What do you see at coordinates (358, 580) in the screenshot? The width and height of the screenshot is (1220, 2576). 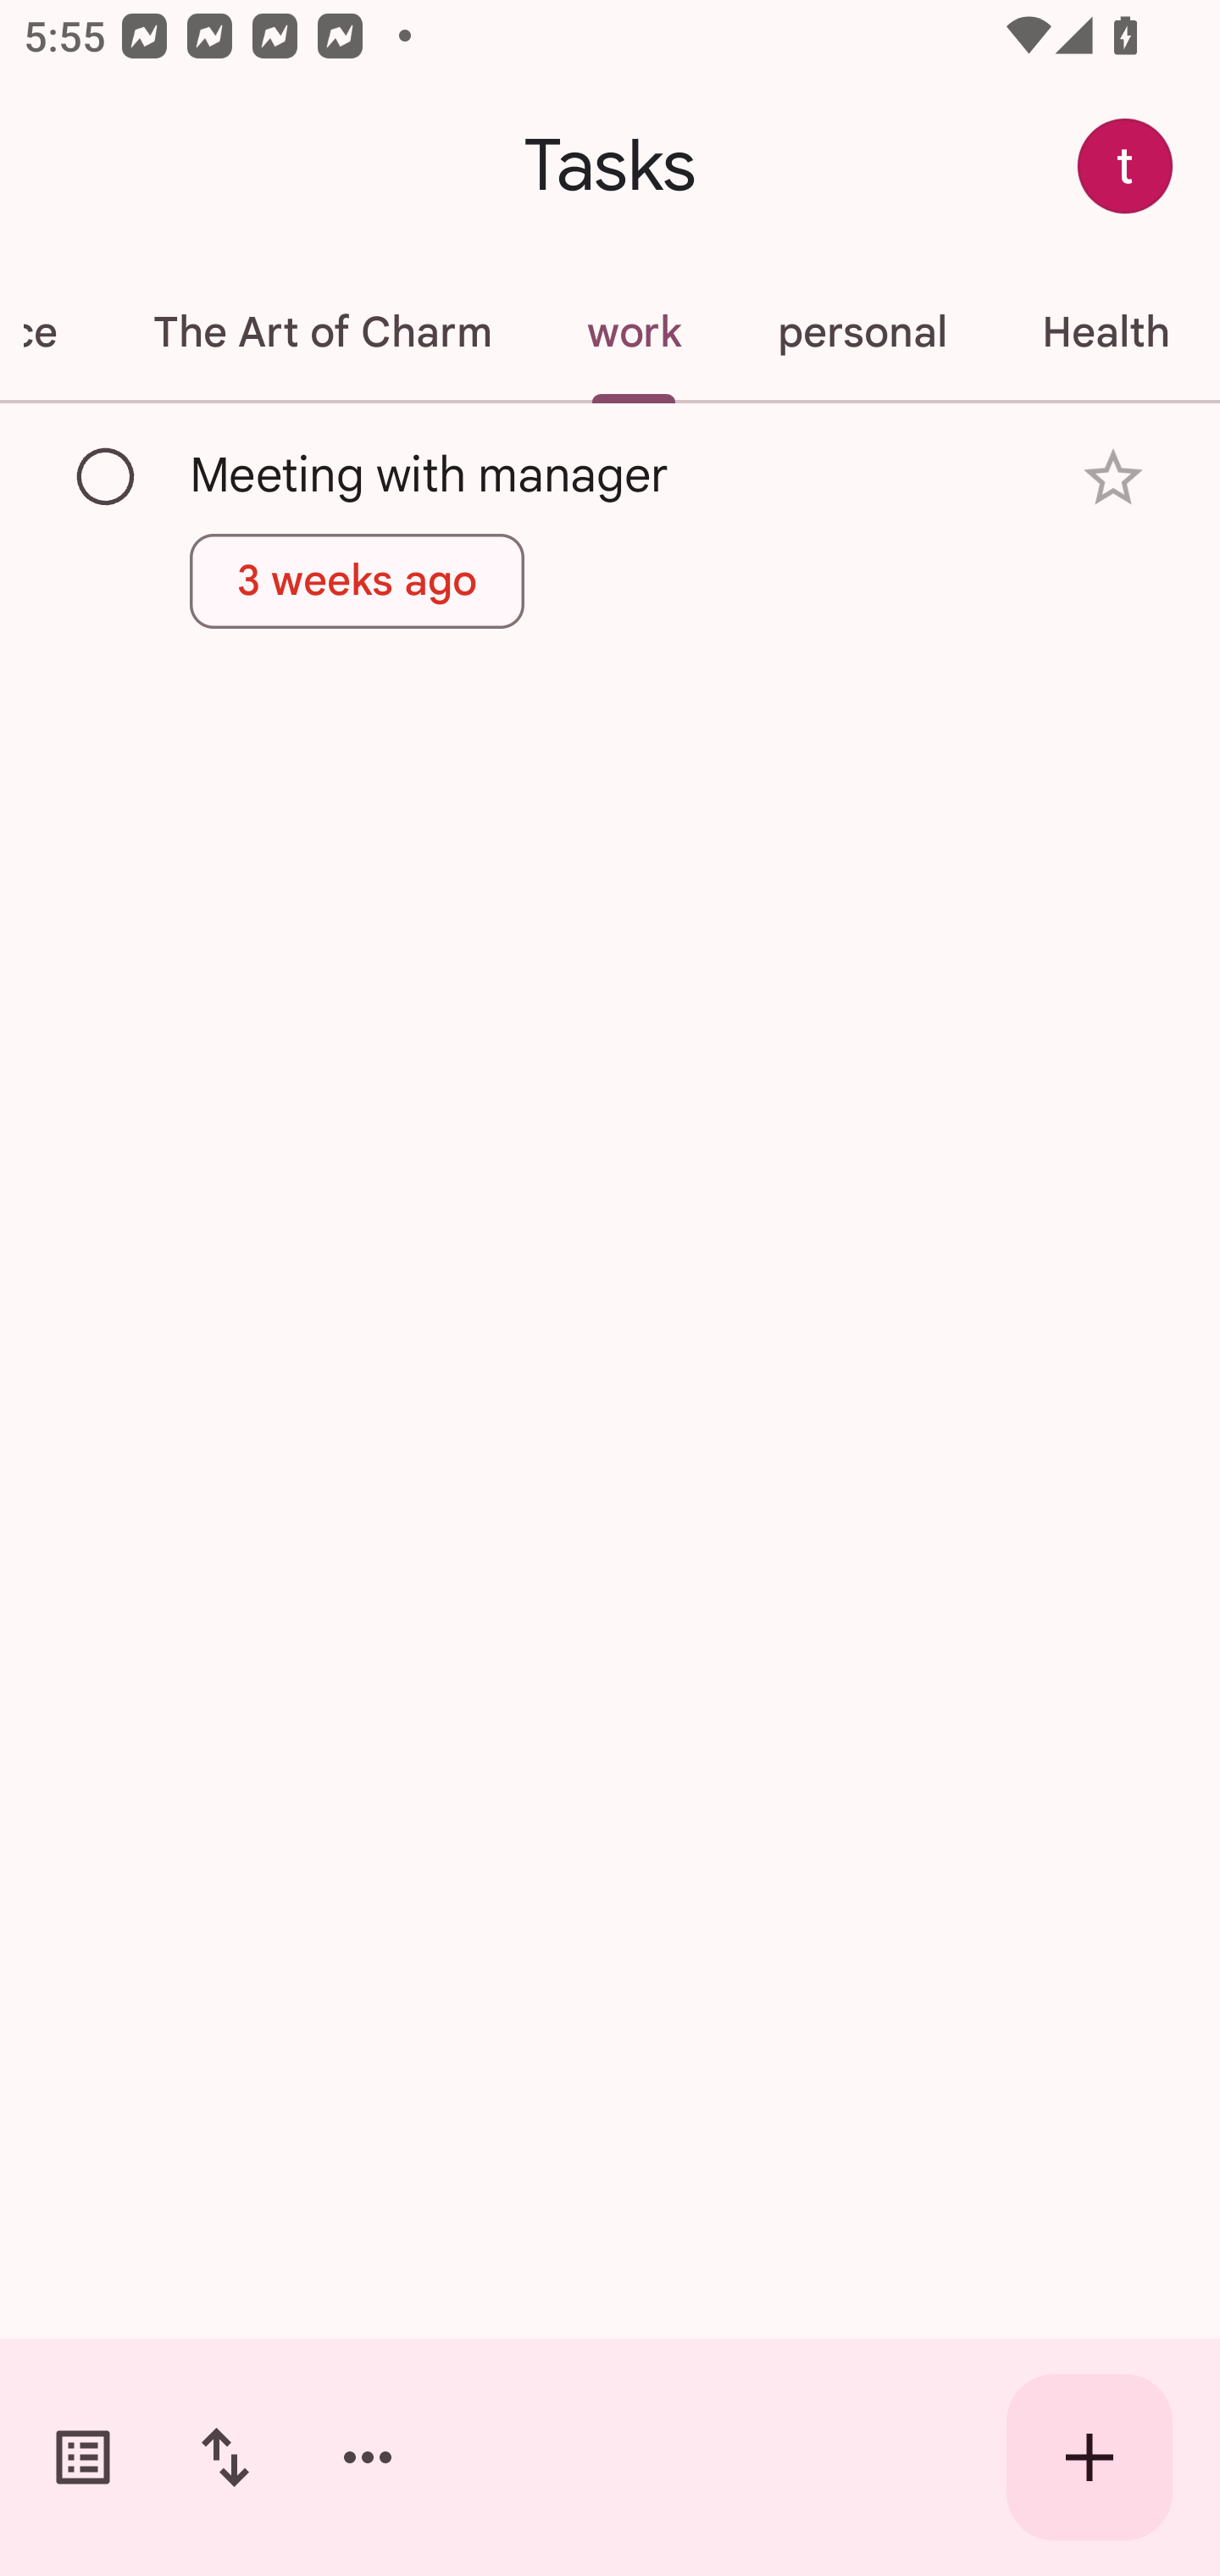 I see `3 weeks ago` at bounding box center [358, 580].